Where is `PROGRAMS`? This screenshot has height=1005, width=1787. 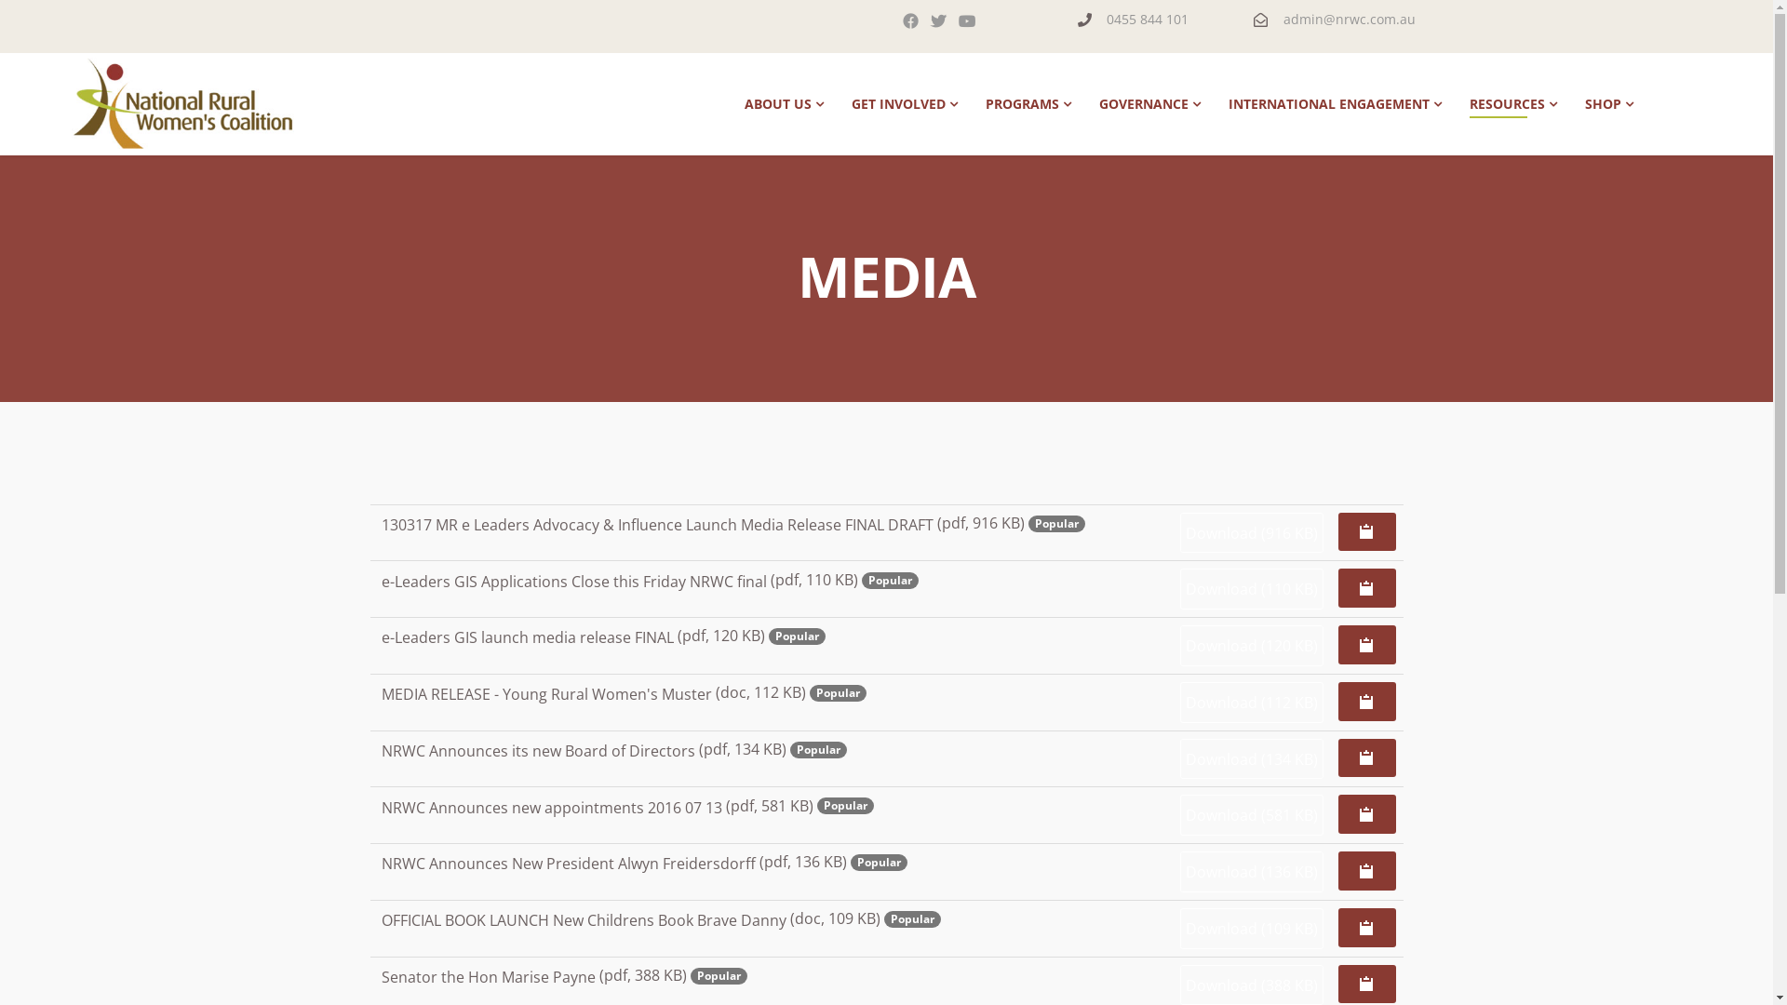 PROGRAMS is located at coordinates (1028, 104).